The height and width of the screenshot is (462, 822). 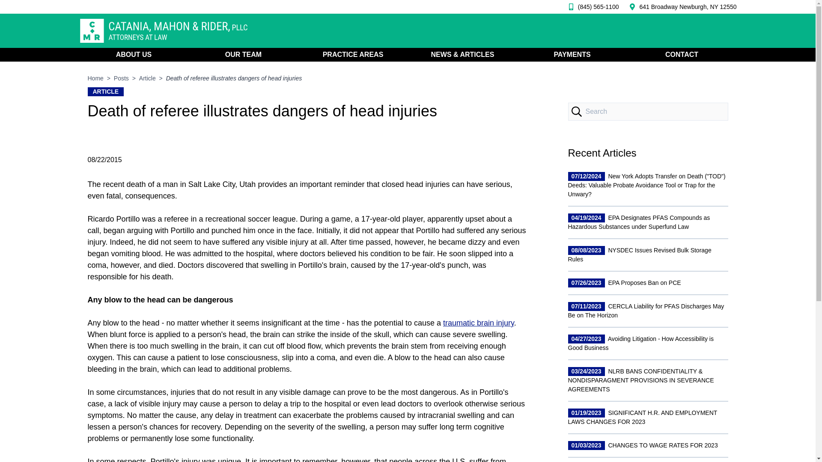 What do you see at coordinates (479, 323) in the screenshot?
I see `traumatic brain injury` at bounding box center [479, 323].